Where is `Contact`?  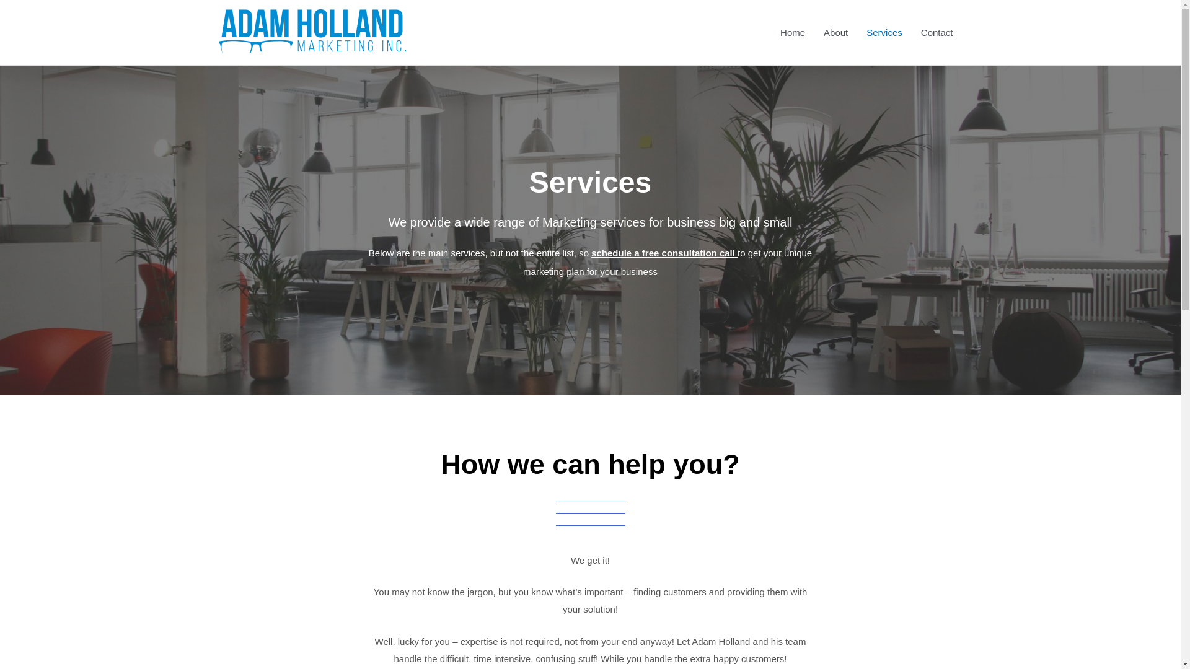 Contact is located at coordinates (937, 32).